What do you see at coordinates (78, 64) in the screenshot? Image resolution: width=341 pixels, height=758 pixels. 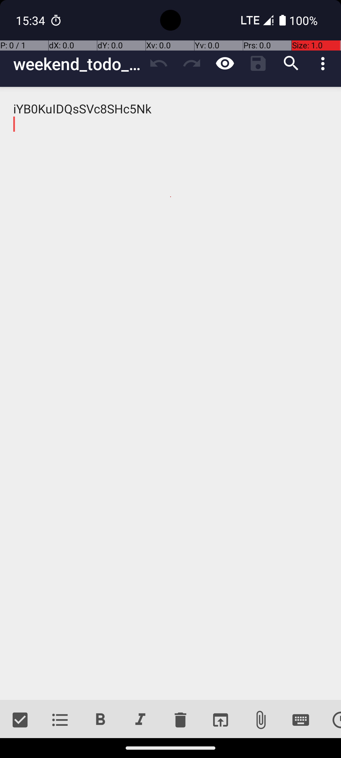 I see `weekend_todo_list_copy` at bounding box center [78, 64].